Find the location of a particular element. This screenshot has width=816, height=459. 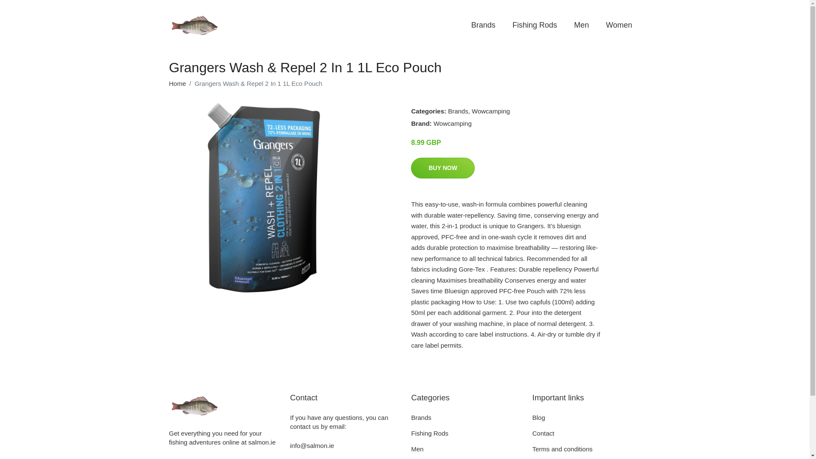

Home is located at coordinates (177, 83).